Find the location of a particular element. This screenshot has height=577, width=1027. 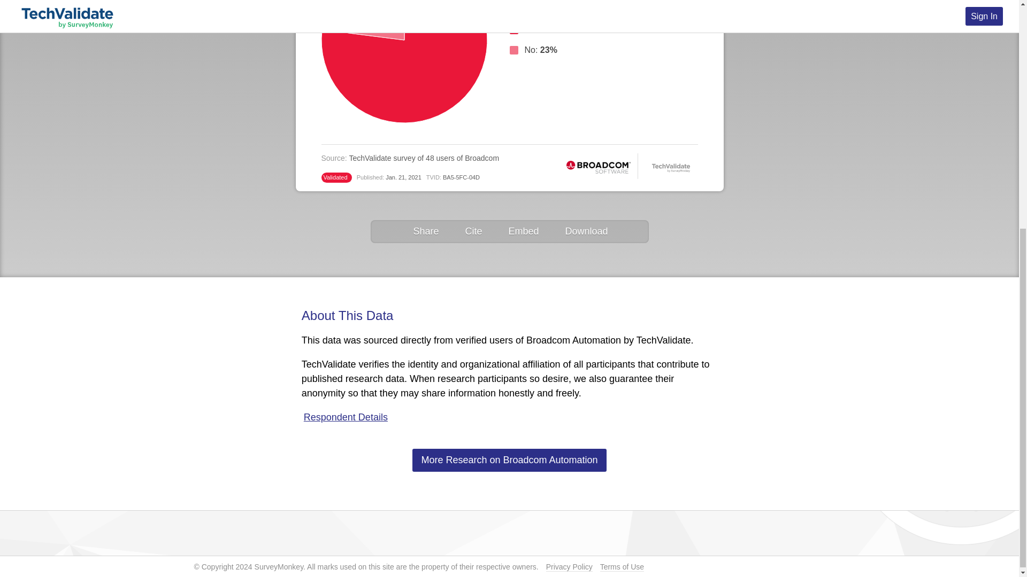

Embed is located at coordinates (522, 232).